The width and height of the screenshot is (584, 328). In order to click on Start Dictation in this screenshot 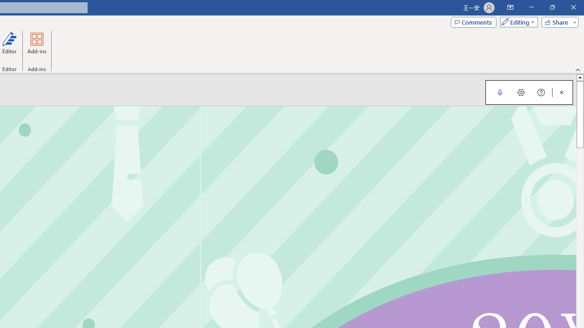, I will do `click(500, 92)`.